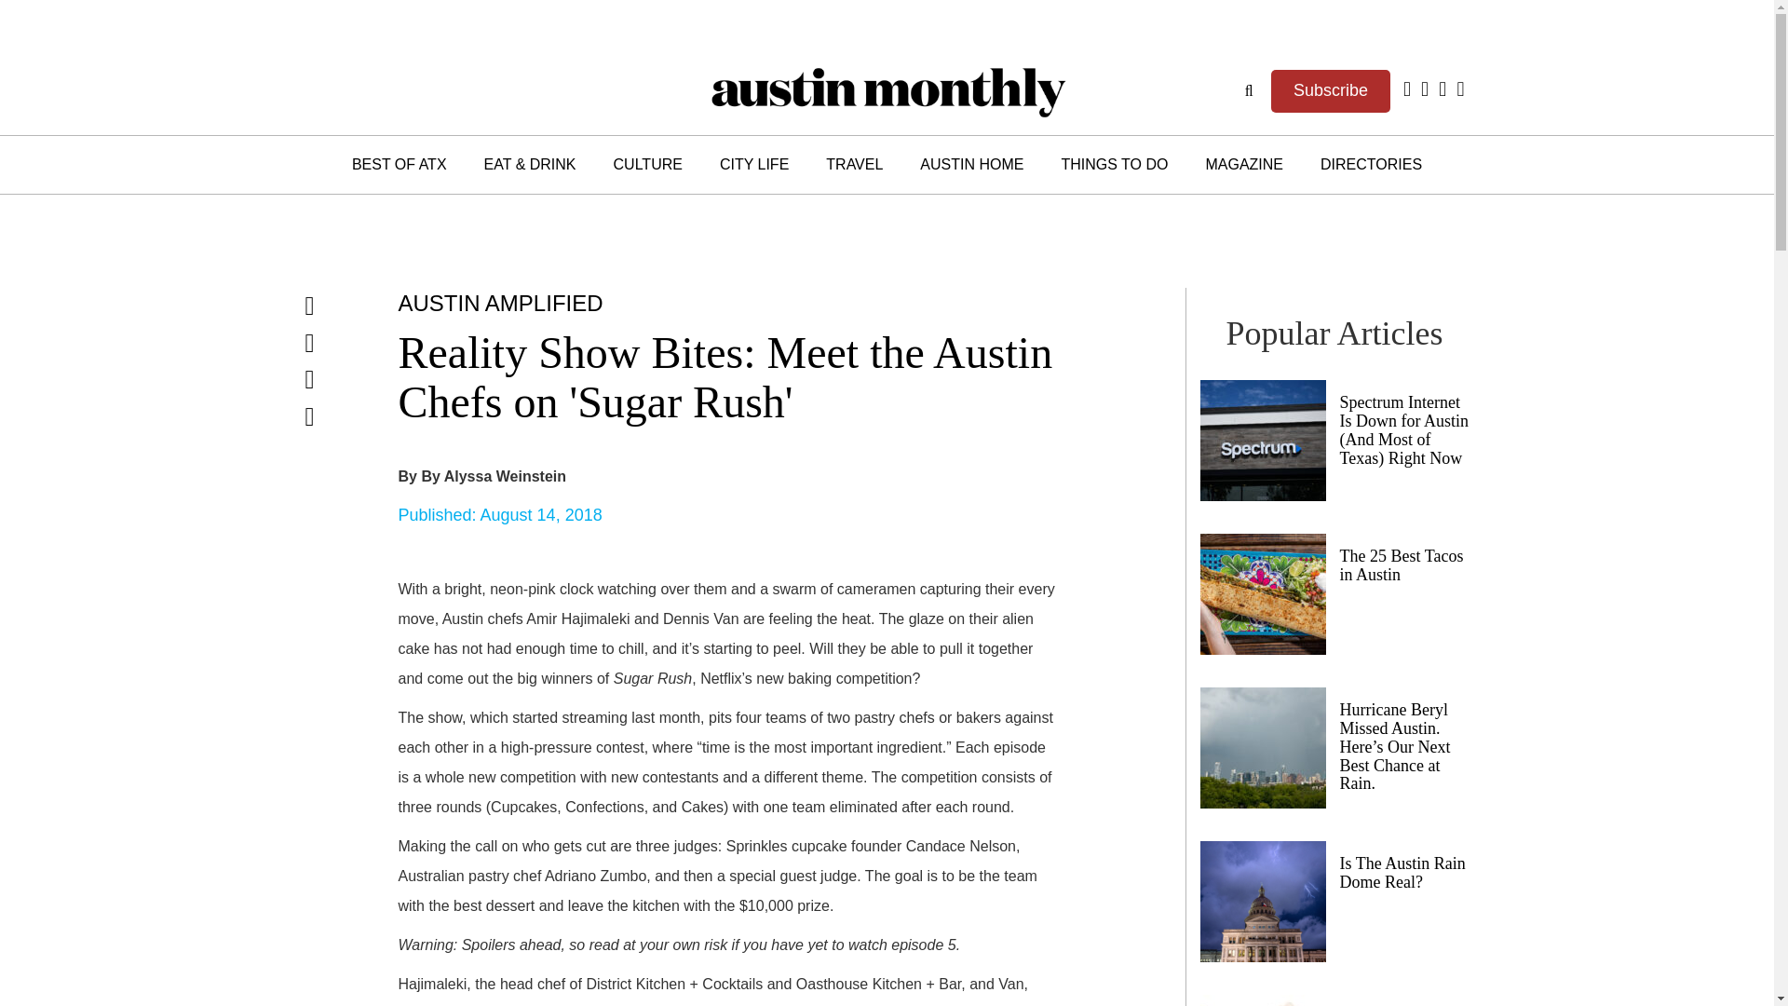  Describe the element at coordinates (898, 517) in the screenshot. I see `Close Search Form` at that location.